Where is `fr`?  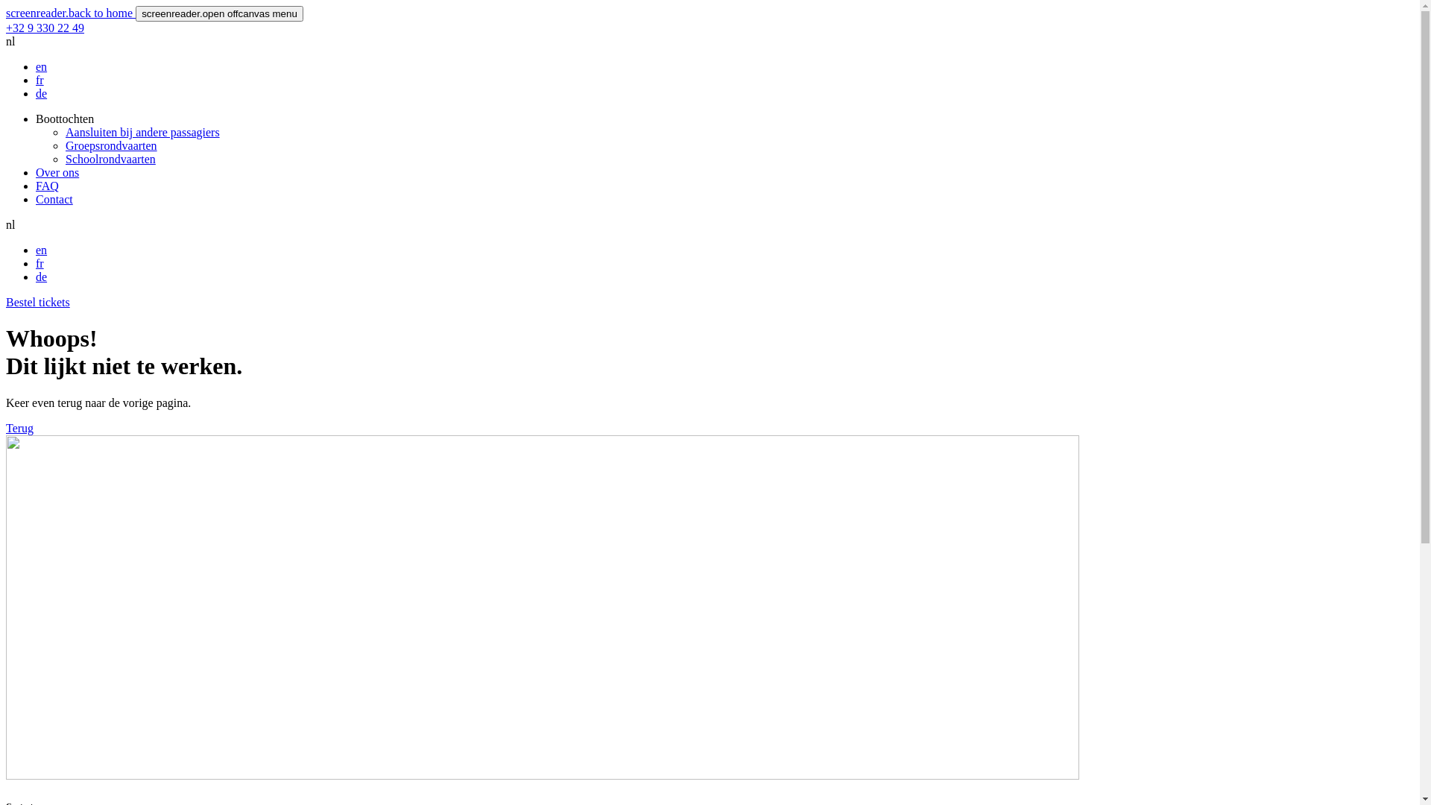 fr is located at coordinates (40, 80).